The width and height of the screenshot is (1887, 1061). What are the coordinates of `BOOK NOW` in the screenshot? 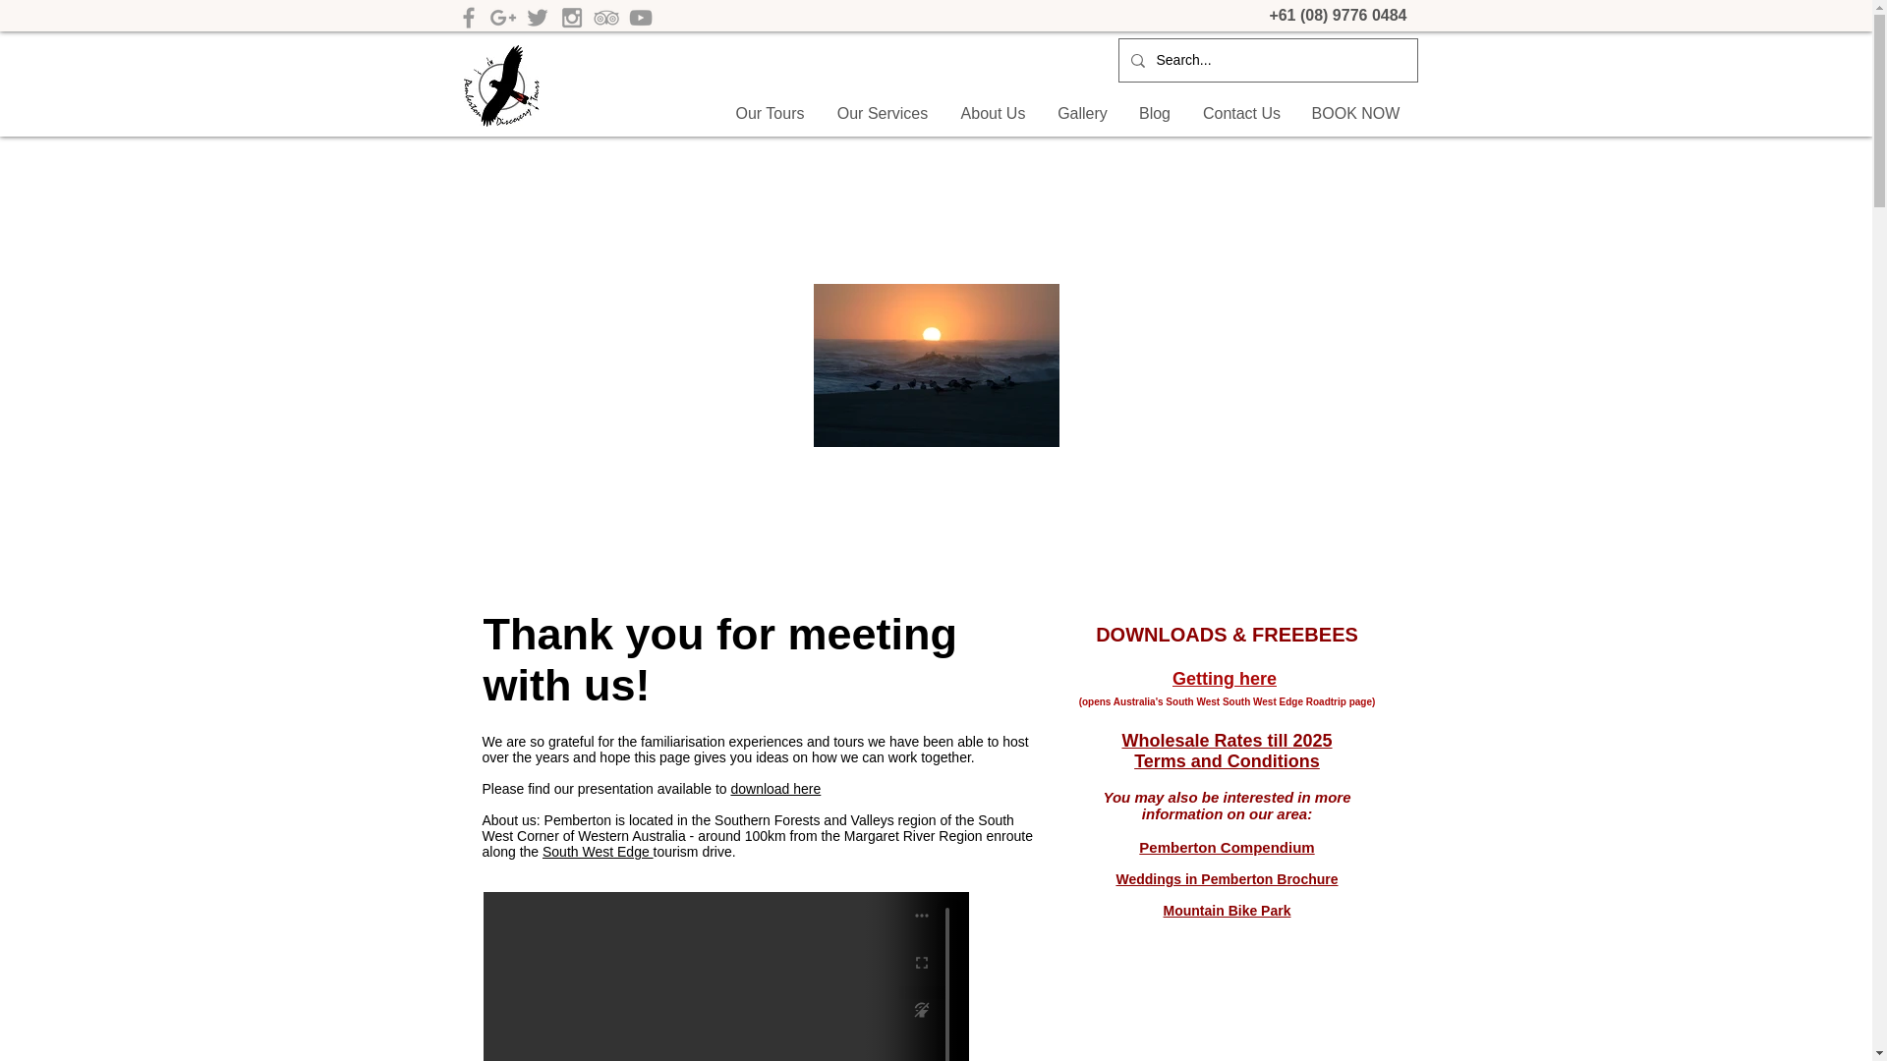 It's located at (1356, 114).